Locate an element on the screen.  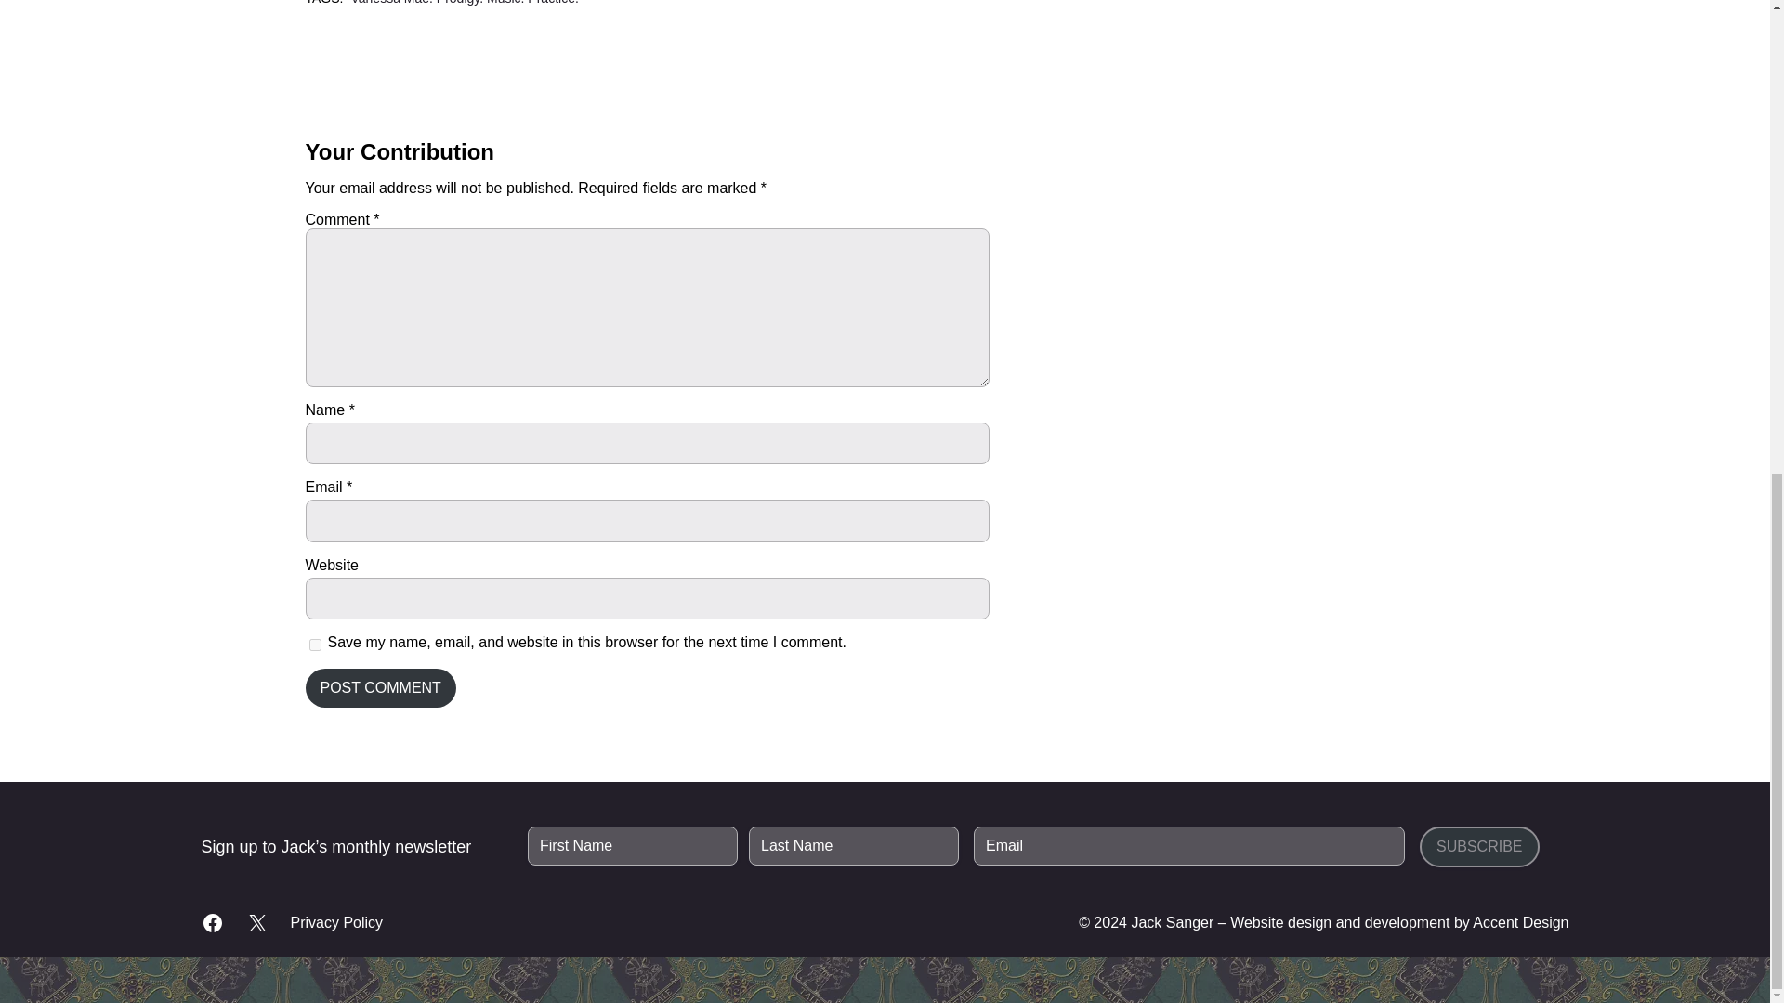
SUBSCRIBE is located at coordinates (1479, 847).